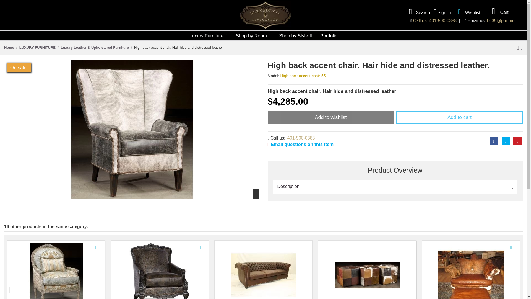  I want to click on Pinterest, so click(517, 141).